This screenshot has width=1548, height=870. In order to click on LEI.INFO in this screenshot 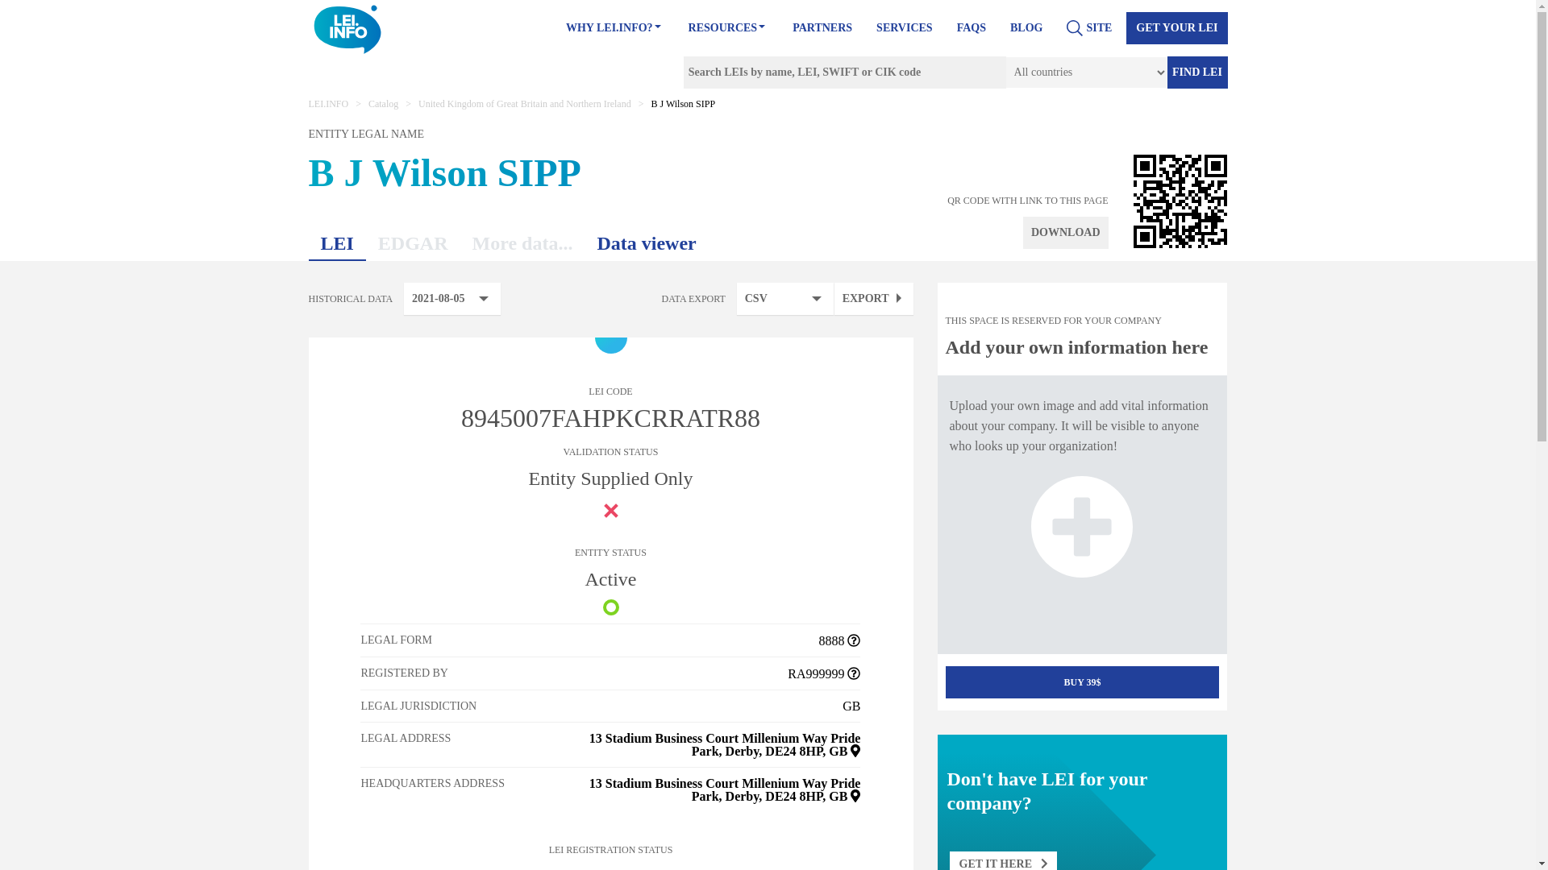, I will do `click(328, 104)`.